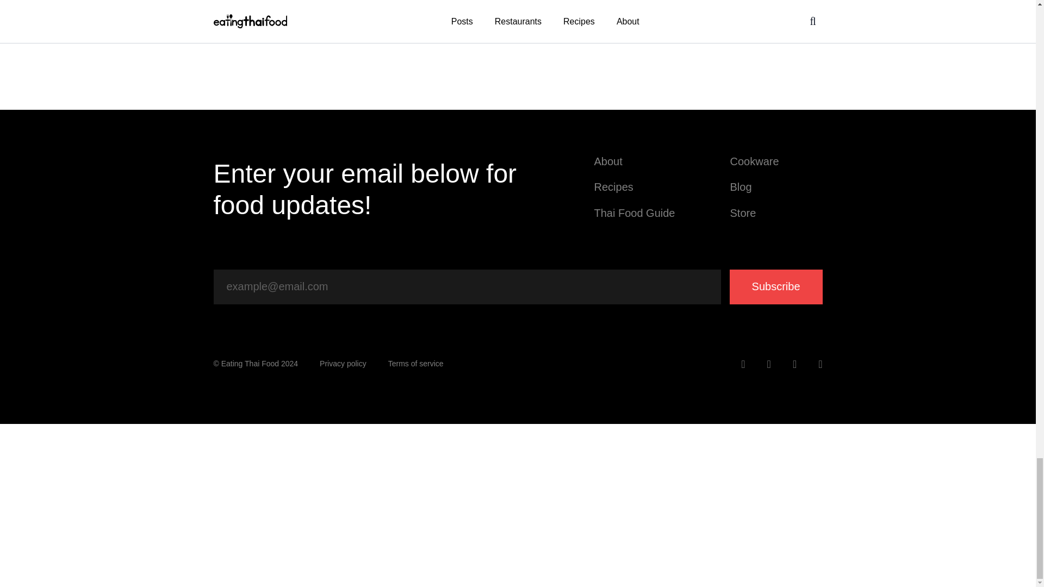  What do you see at coordinates (639, 187) in the screenshot?
I see `Recipes` at bounding box center [639, 187].